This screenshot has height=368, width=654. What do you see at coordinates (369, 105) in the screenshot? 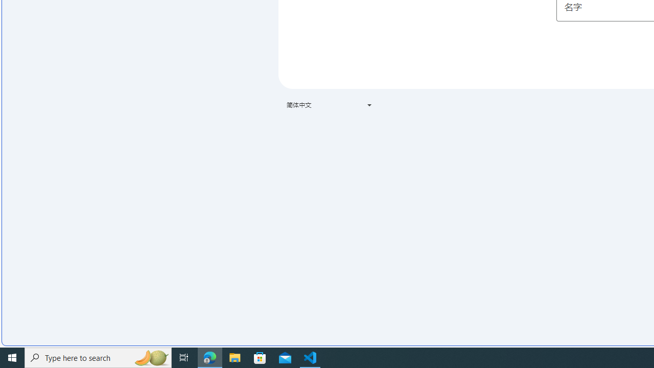
I see `Class: VfPpkd-t08AT-Bz112c-Bd00G` at bounding box center [369, 105].